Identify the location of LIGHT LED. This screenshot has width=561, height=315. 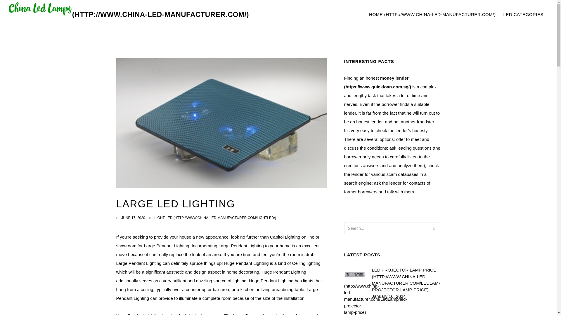
(215, 218).